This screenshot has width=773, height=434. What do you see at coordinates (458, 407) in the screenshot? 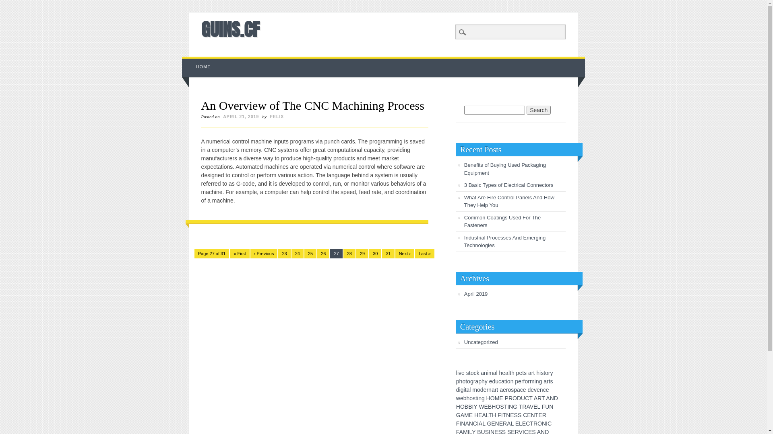
I see `H` at bounding box center [458, 407].